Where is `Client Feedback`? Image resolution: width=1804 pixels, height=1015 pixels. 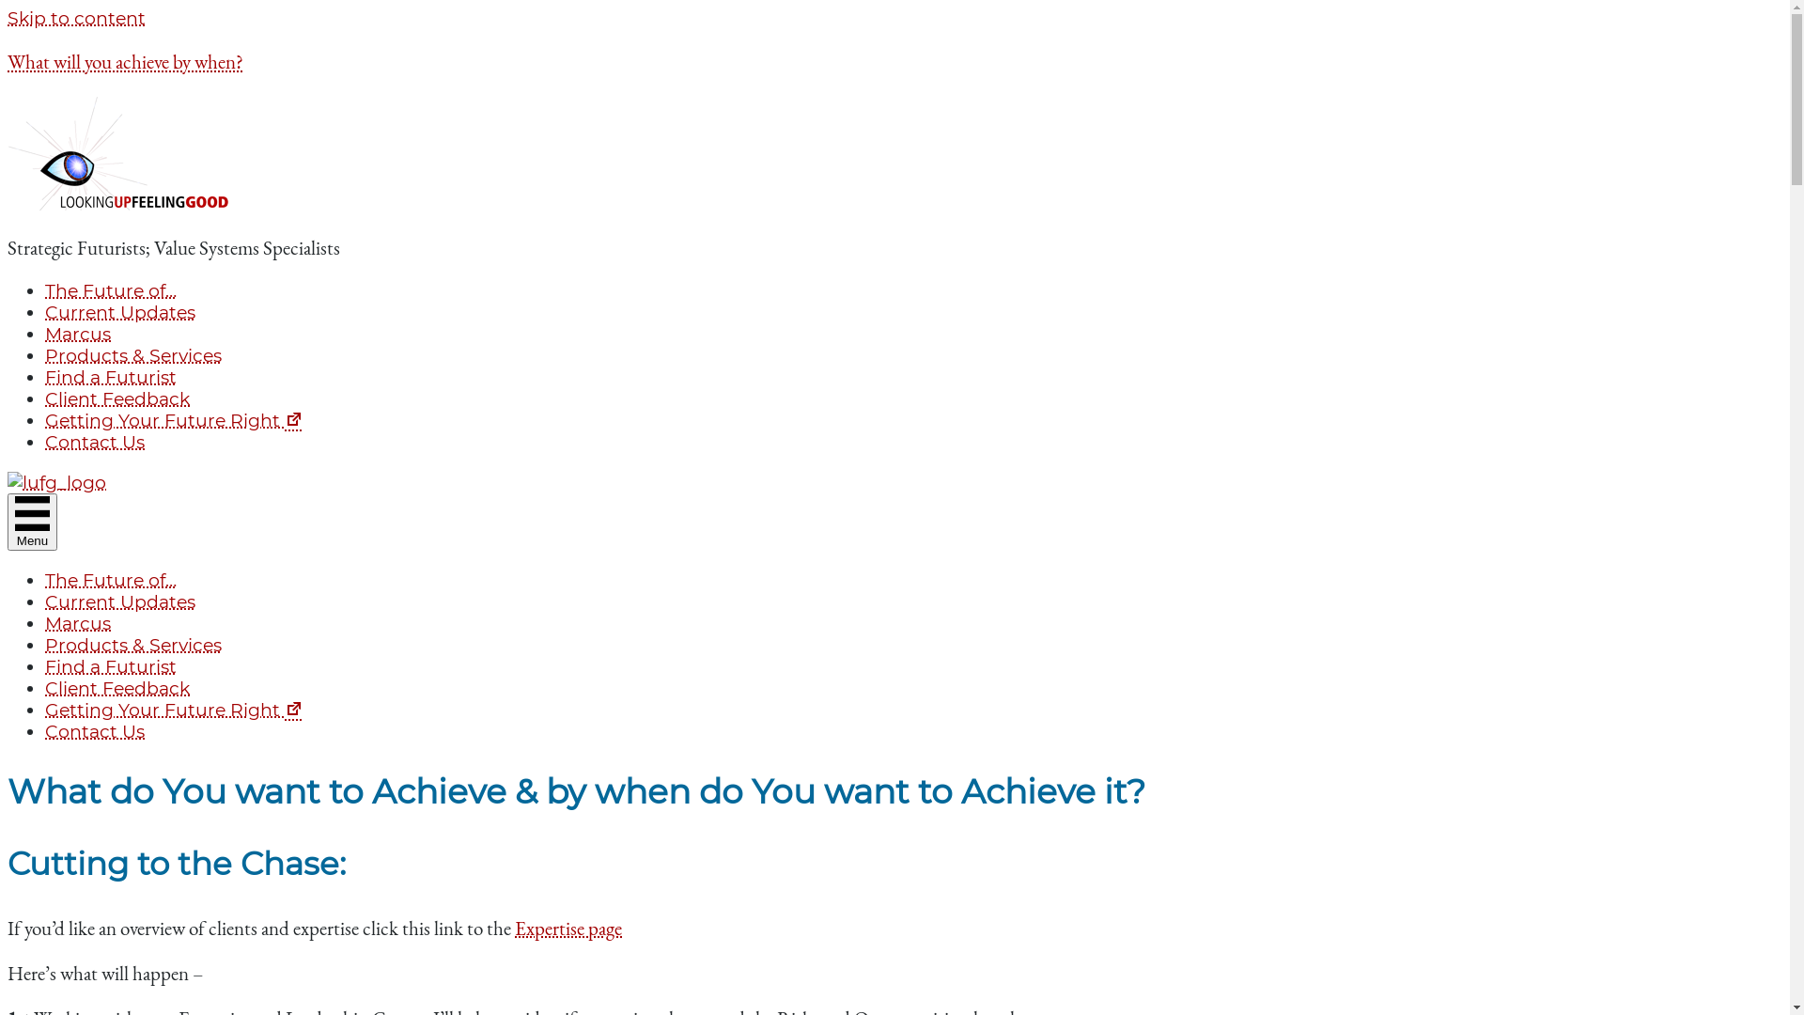
Client Feedback is located at coordinates (117, 398).